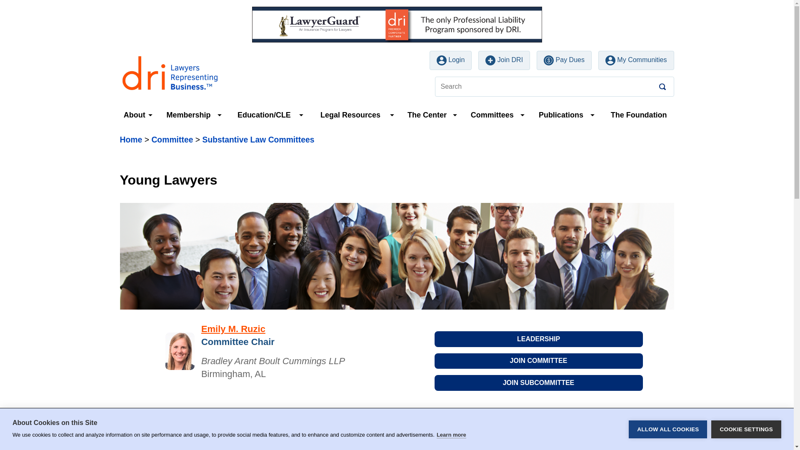 The height and width of the screenshot is (450, 800). What do you see at coordinates (636, 60) in the screenshot?
I see `My Communities` at bounding box center [636, 60].